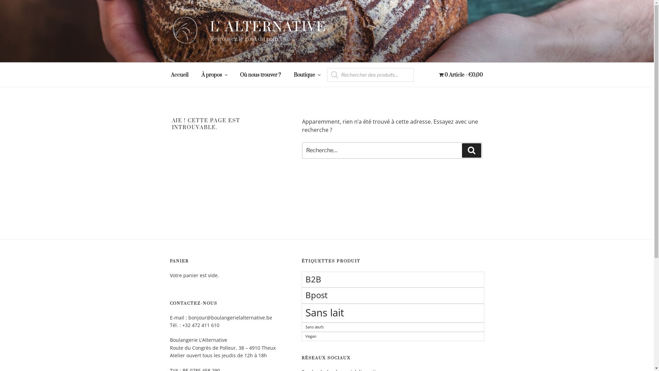 The image size is (659, 371). I want to click on L' ALTERNATIVE, so click(268, 27).